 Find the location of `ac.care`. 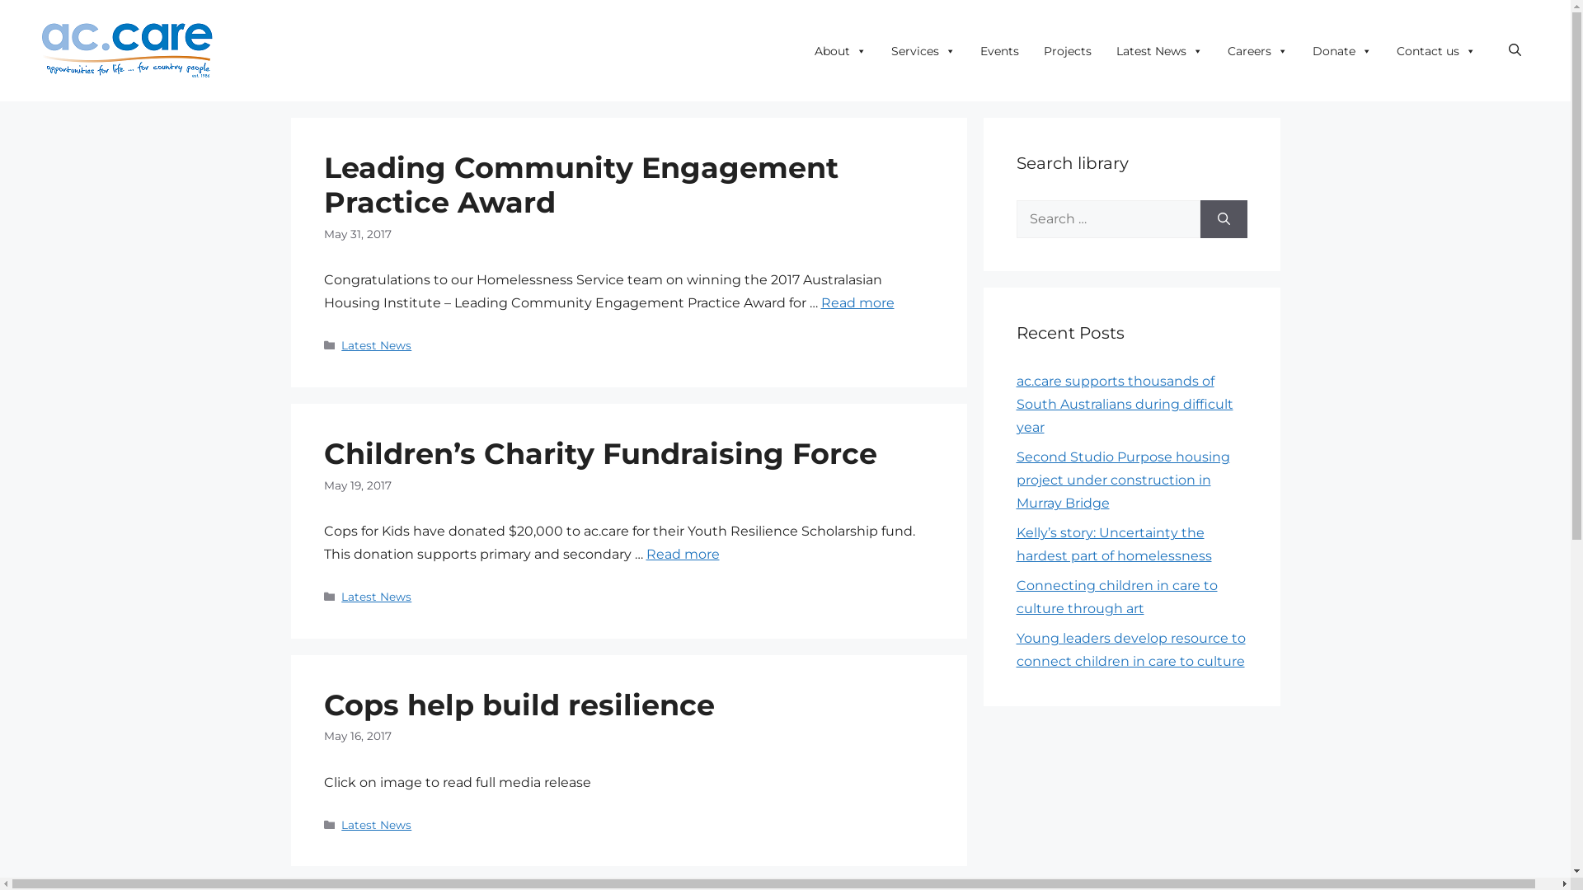

ac.care is located at coordinates (129, 51).